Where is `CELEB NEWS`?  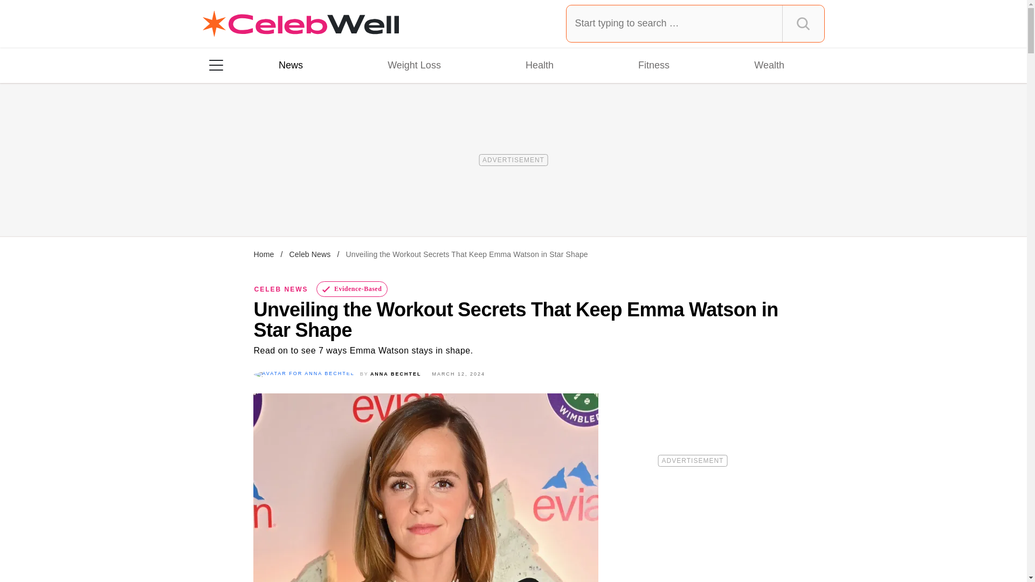 CELEB NEWS is located at coordinates (281, 289).